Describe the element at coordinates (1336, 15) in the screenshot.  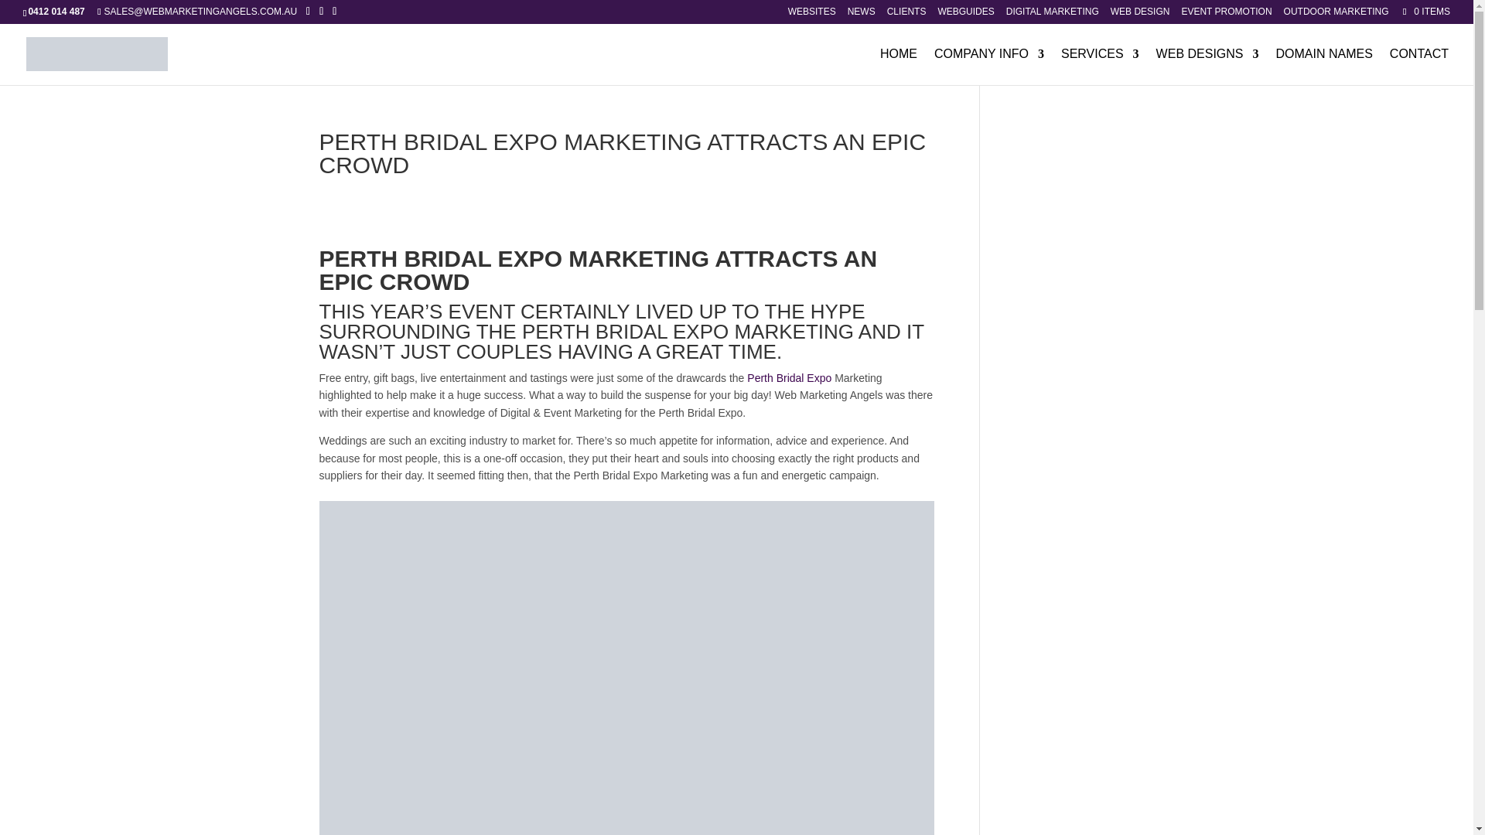
I see `OUTDOOR MARKETING` at that location.